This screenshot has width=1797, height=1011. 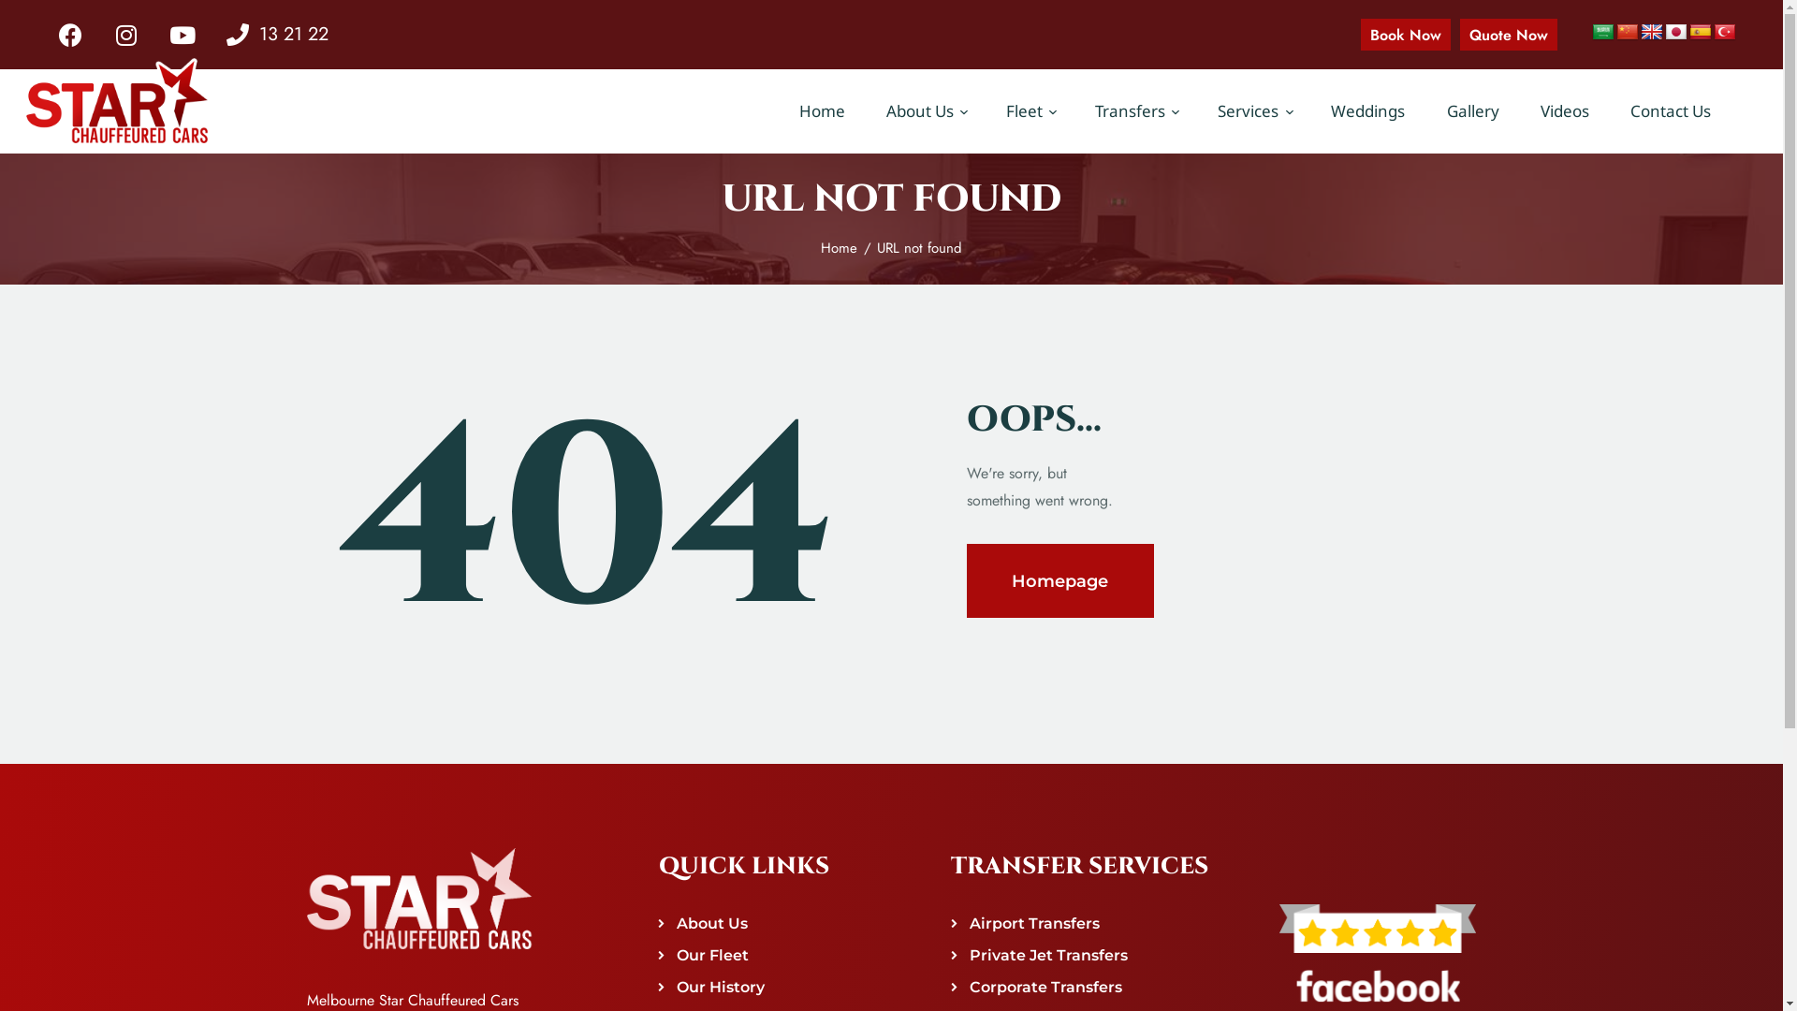 I want to click on Home, so click(x=822, y=111).